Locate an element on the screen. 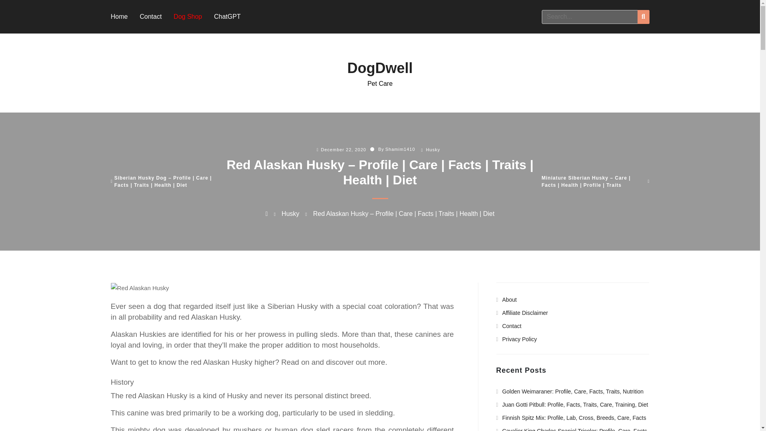 This screenshot has width=766, height=431. Husky is located at coordinates (290, 214).